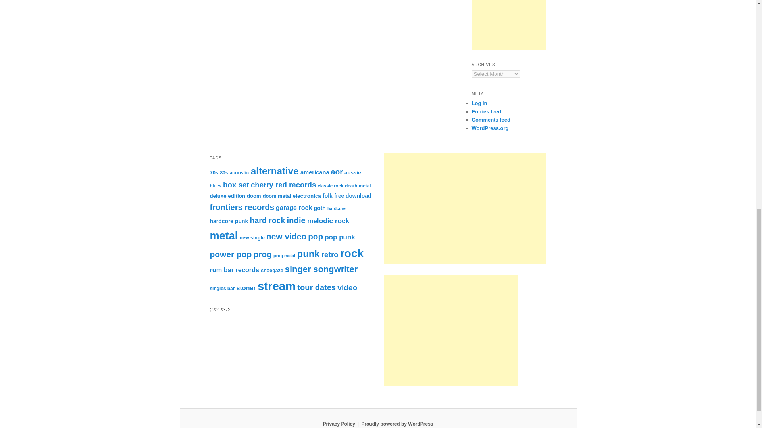 The width and height of the screenshot is (762, 428). I want to click on Comments feed, so click(491, 120).